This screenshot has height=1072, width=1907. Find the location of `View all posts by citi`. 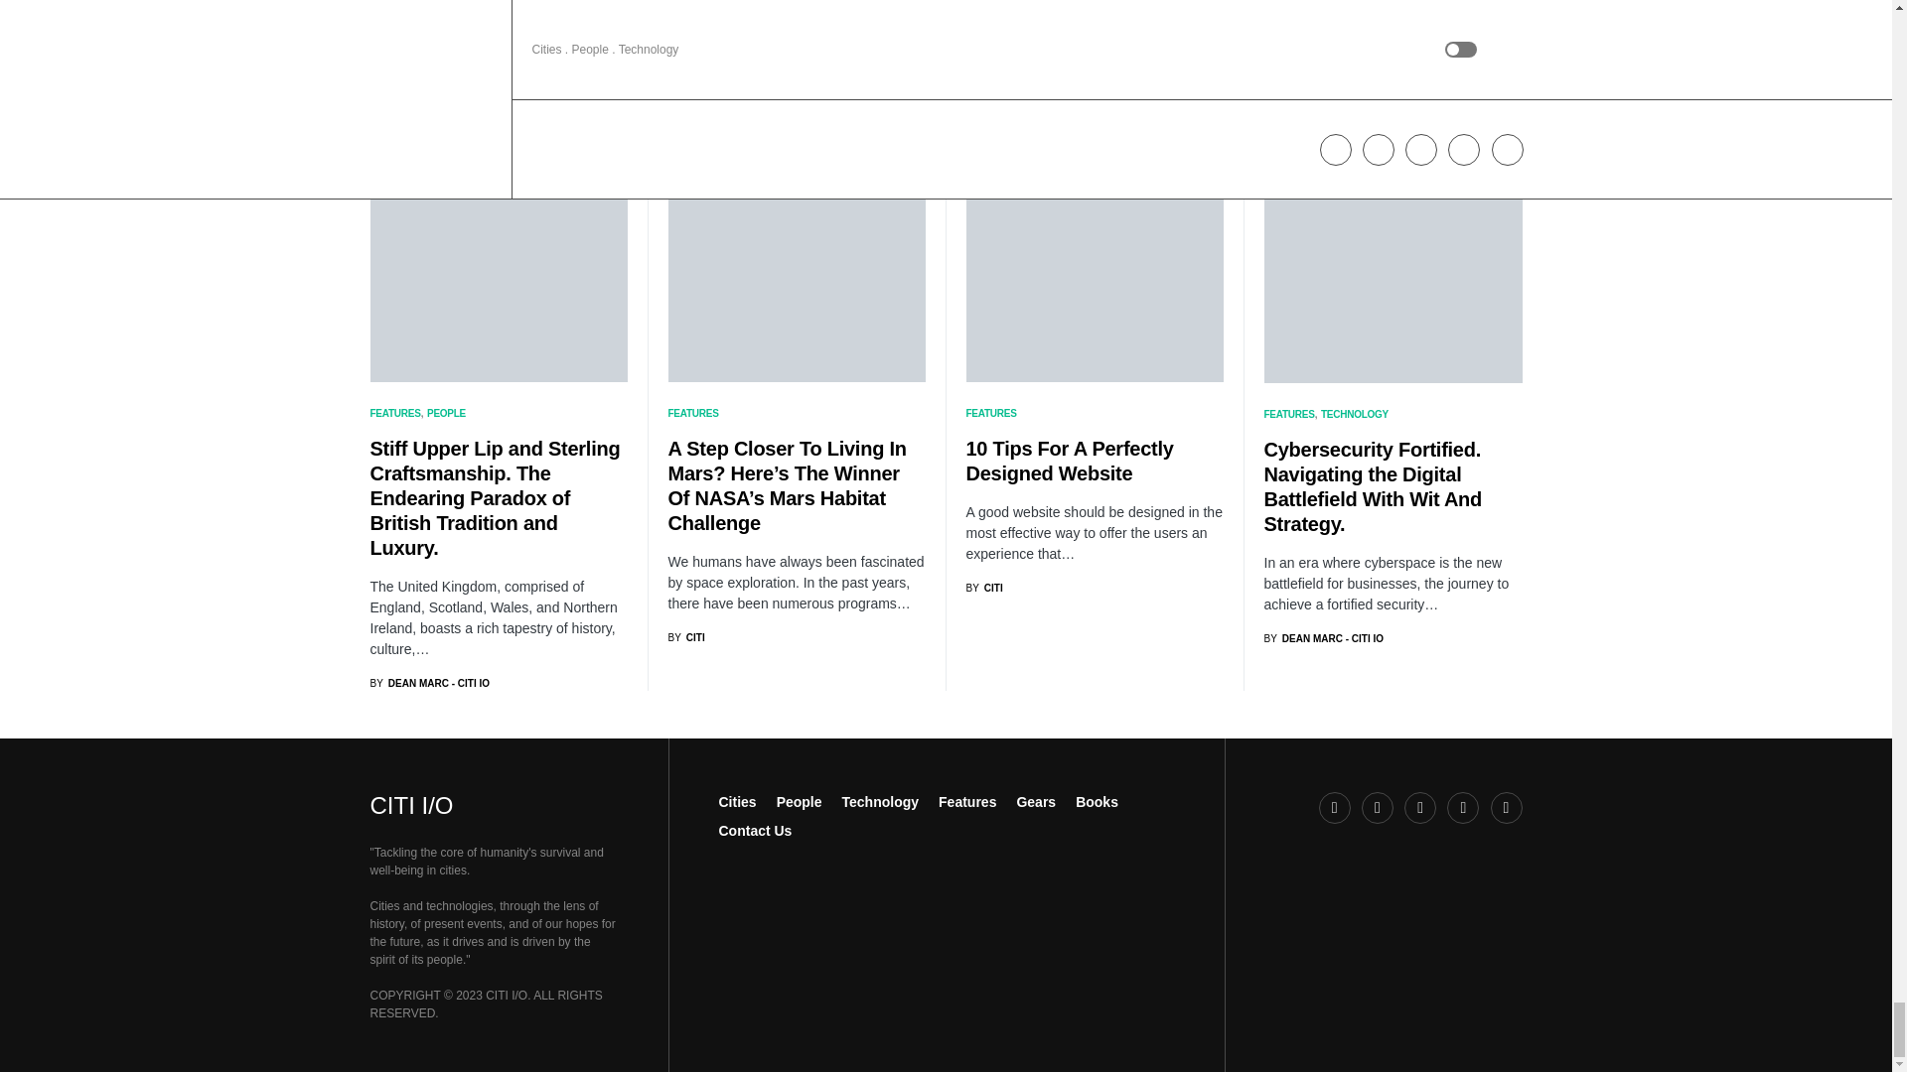

View all posts by citi is located at coordinates (685, 637).